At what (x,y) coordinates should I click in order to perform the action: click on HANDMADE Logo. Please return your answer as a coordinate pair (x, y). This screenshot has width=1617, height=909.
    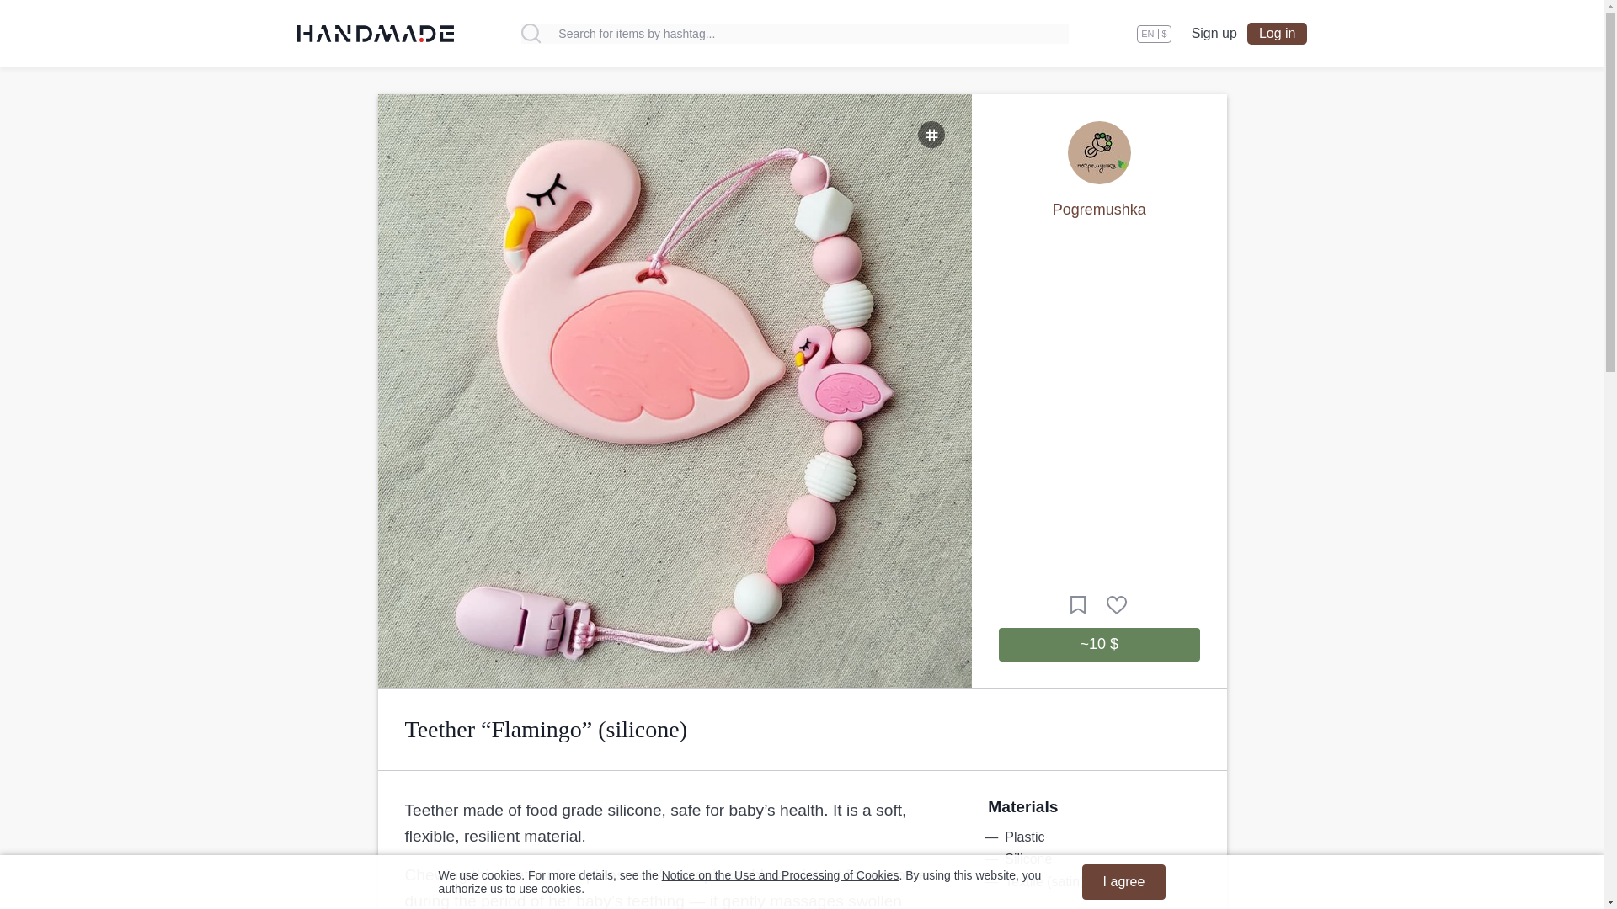
    Looking at the image, I should click on (374, 34).